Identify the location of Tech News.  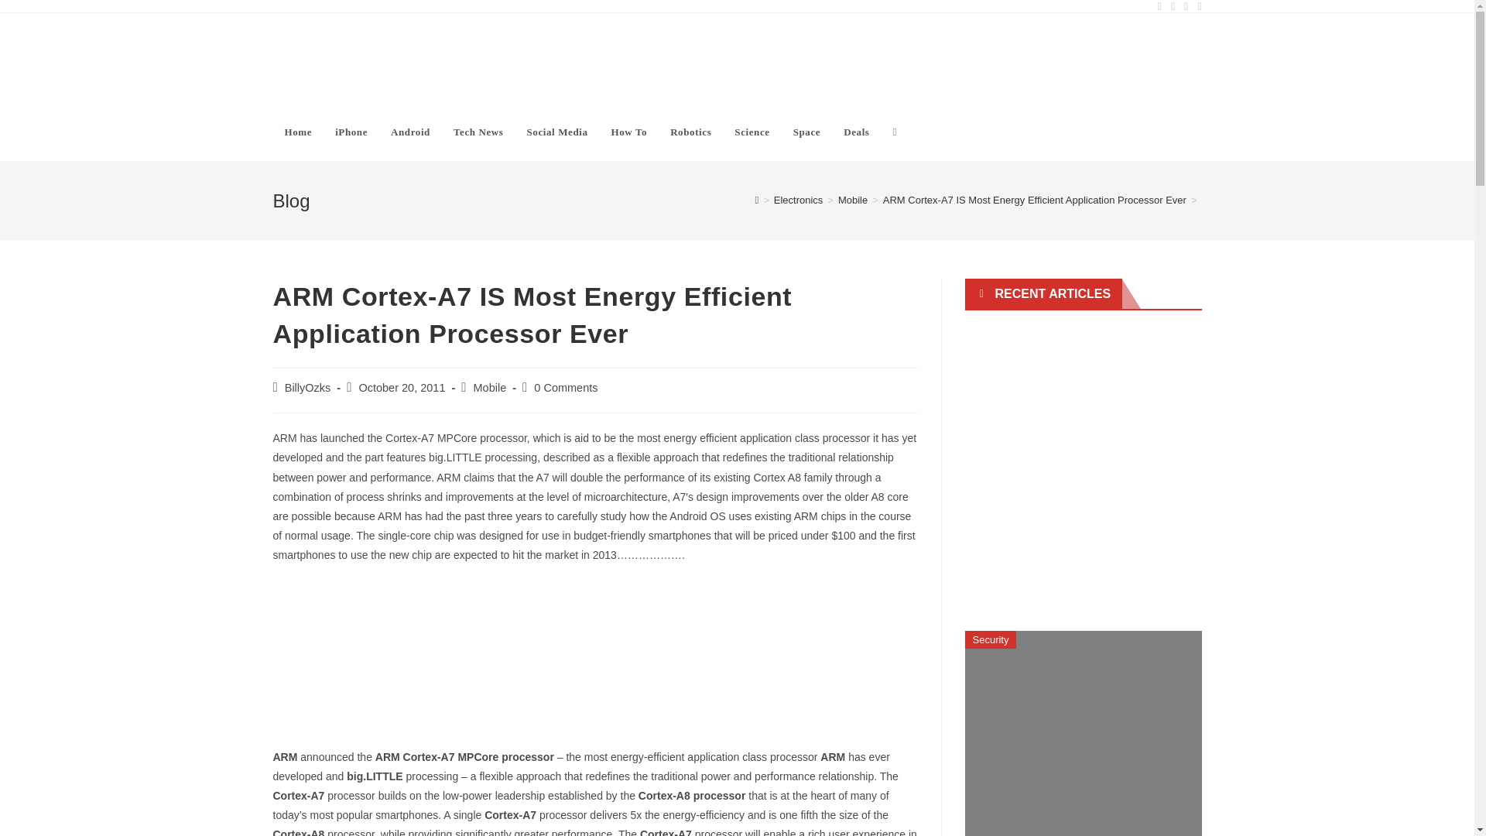
(478, 132).